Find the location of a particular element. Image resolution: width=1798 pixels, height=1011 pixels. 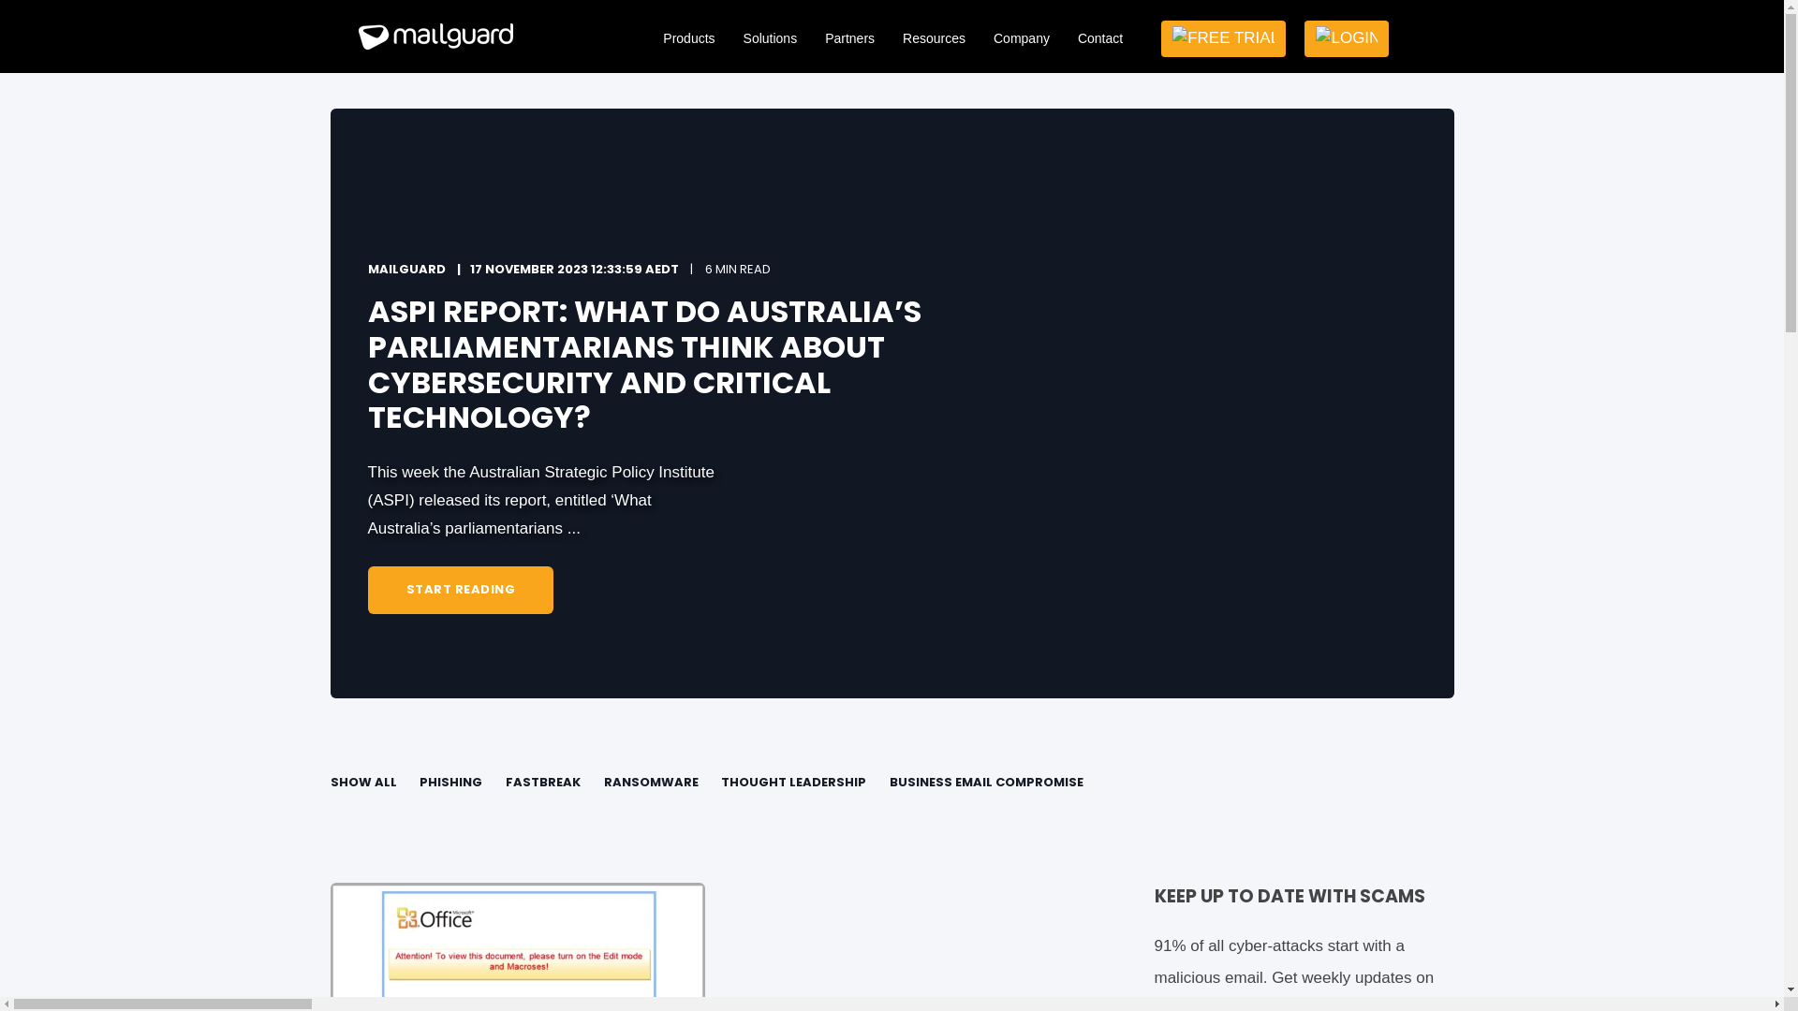

SHOW ALL is located at coordinates (363, 783).